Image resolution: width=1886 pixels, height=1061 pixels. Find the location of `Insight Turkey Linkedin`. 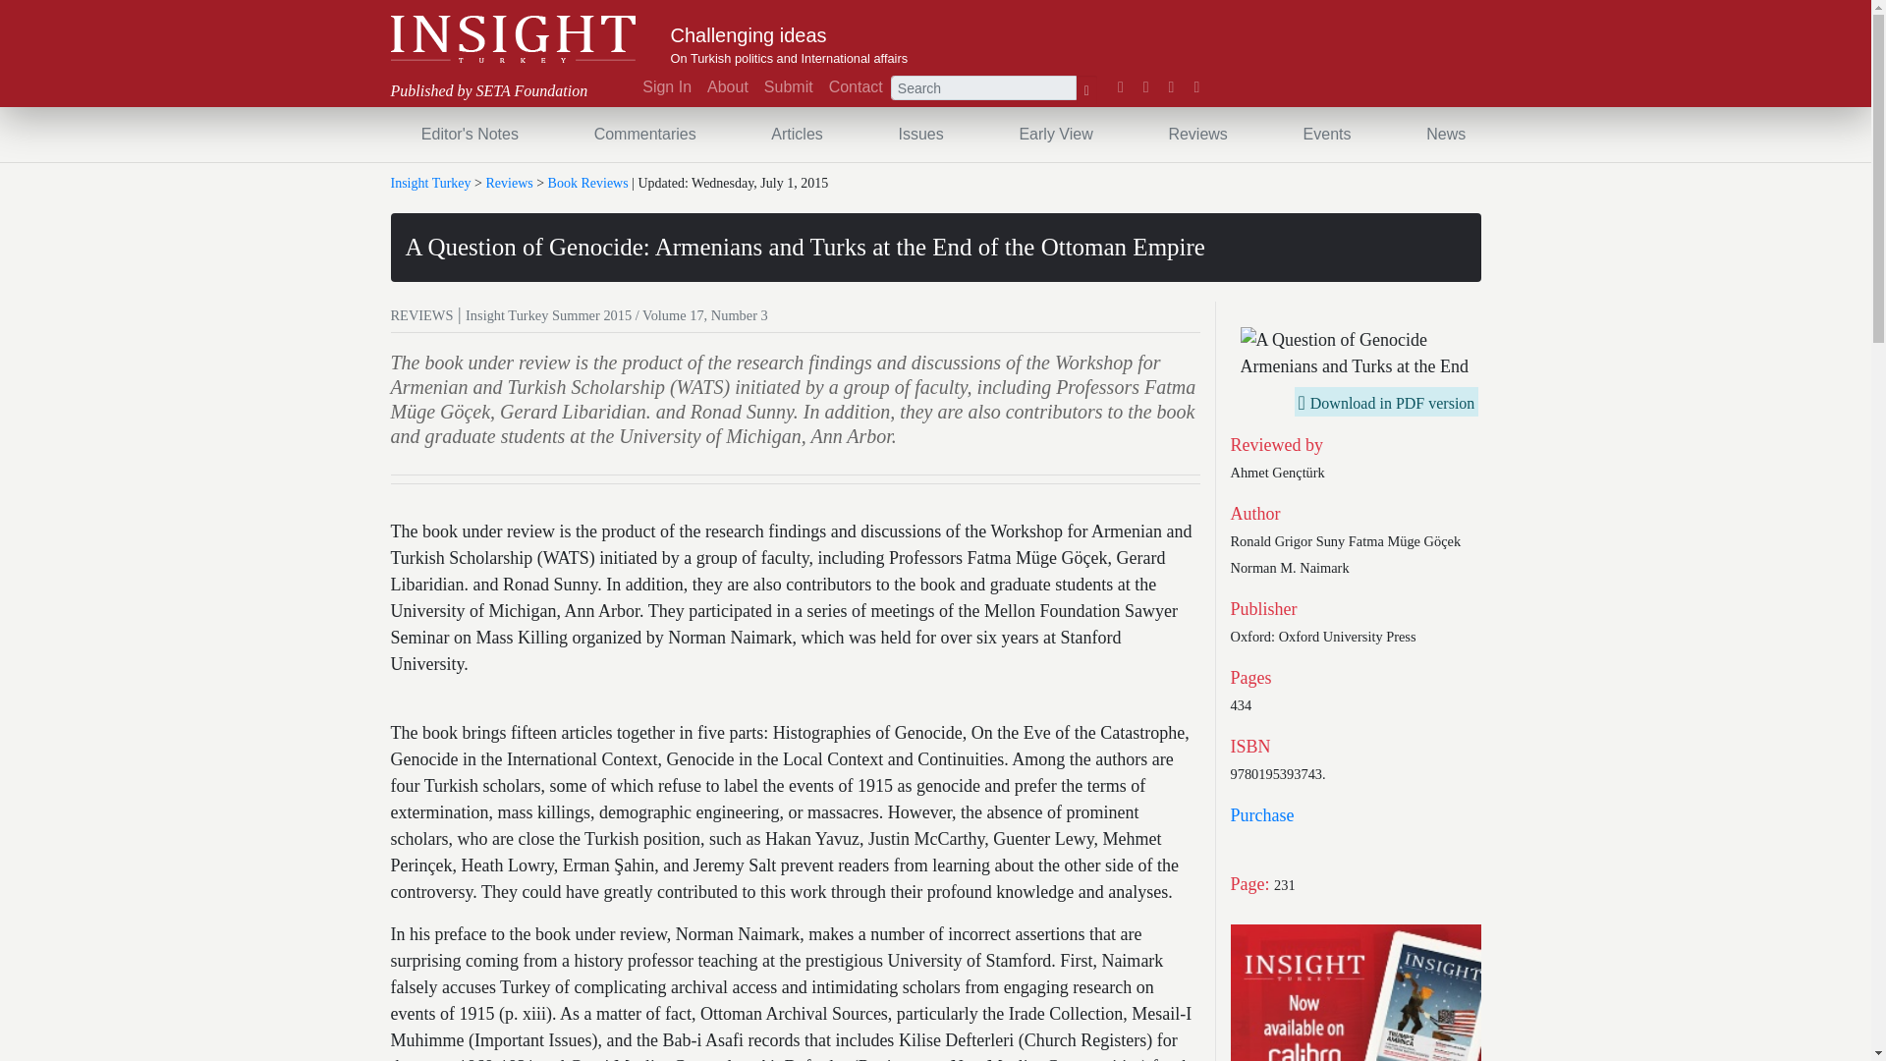

Insight Turkey Linkedin is located at coordinates (1171, 87).